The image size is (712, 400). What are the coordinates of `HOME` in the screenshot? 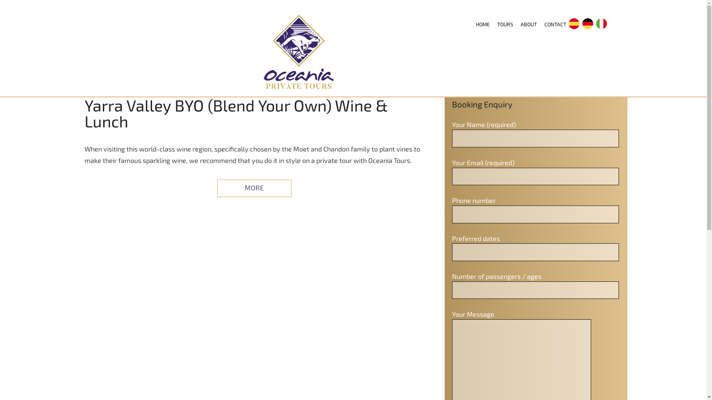 It's located at (479, 24).